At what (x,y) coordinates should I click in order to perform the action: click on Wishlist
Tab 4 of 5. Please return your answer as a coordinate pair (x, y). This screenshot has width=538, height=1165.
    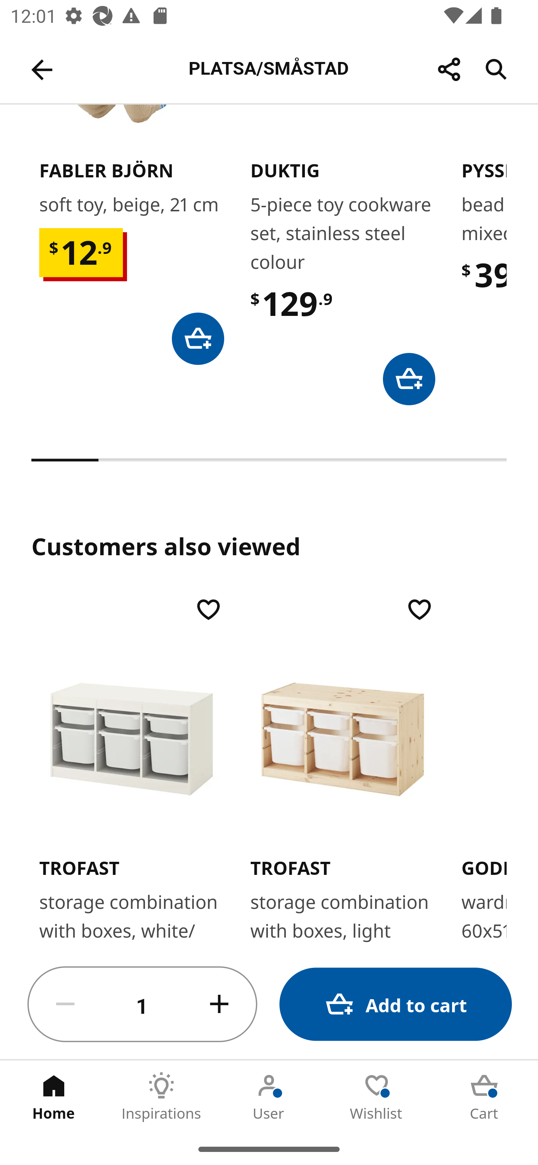
    Looking at the image, I should click on (377, 1097).